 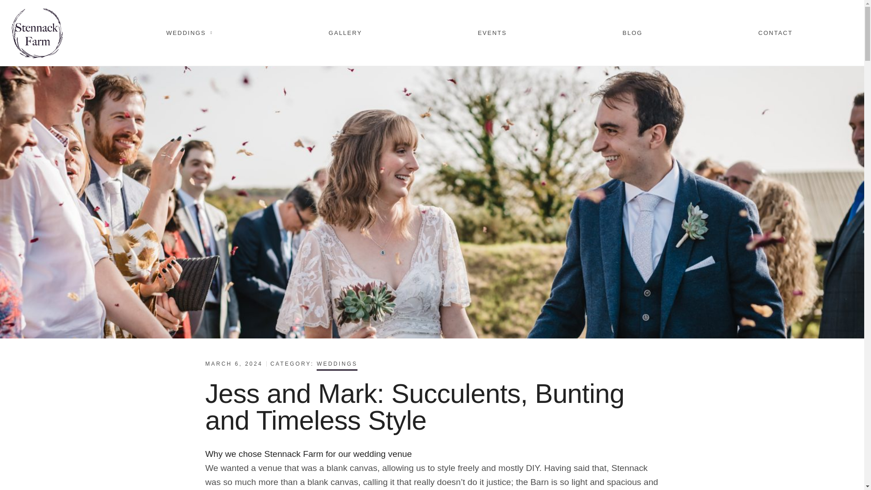 I want to click on BLOG, so click(x=632, y=33).